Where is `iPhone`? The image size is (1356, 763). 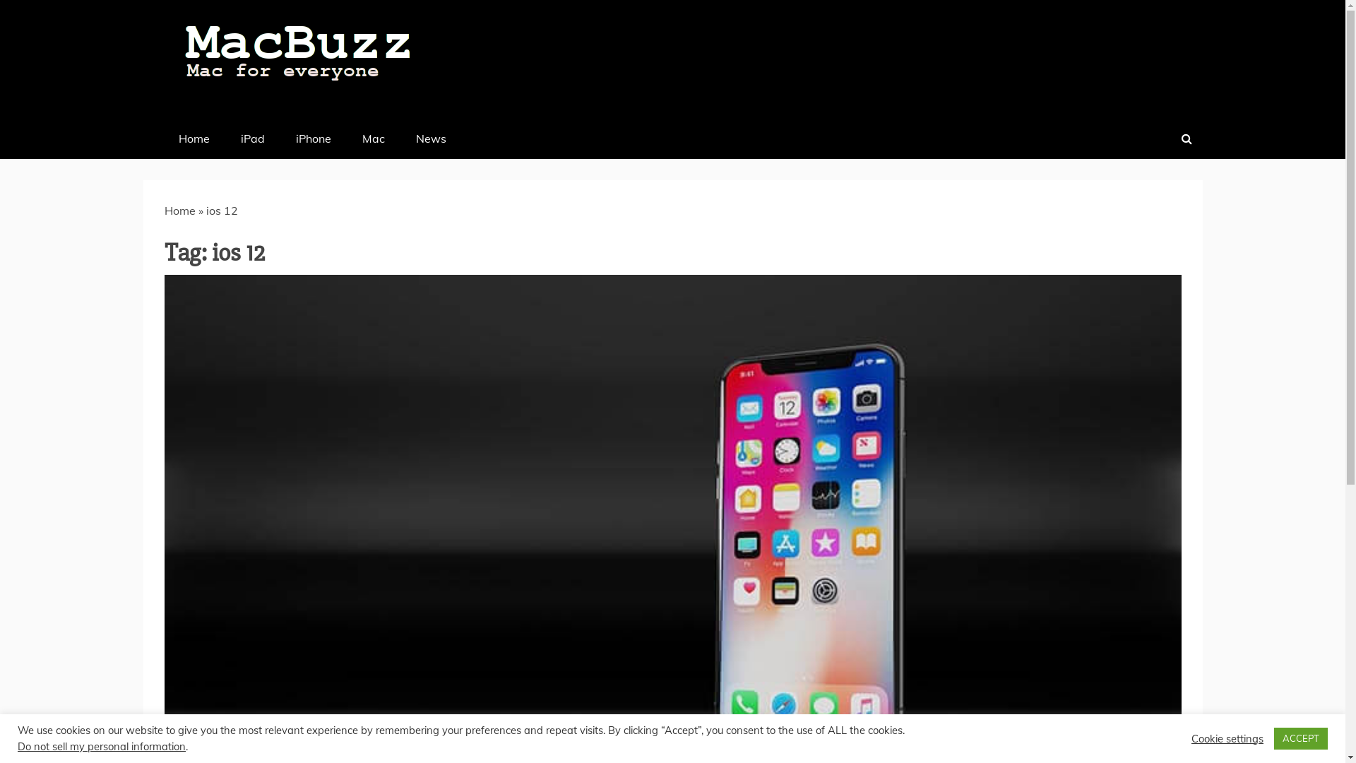
iPhone is located at coordinates (313, 138).